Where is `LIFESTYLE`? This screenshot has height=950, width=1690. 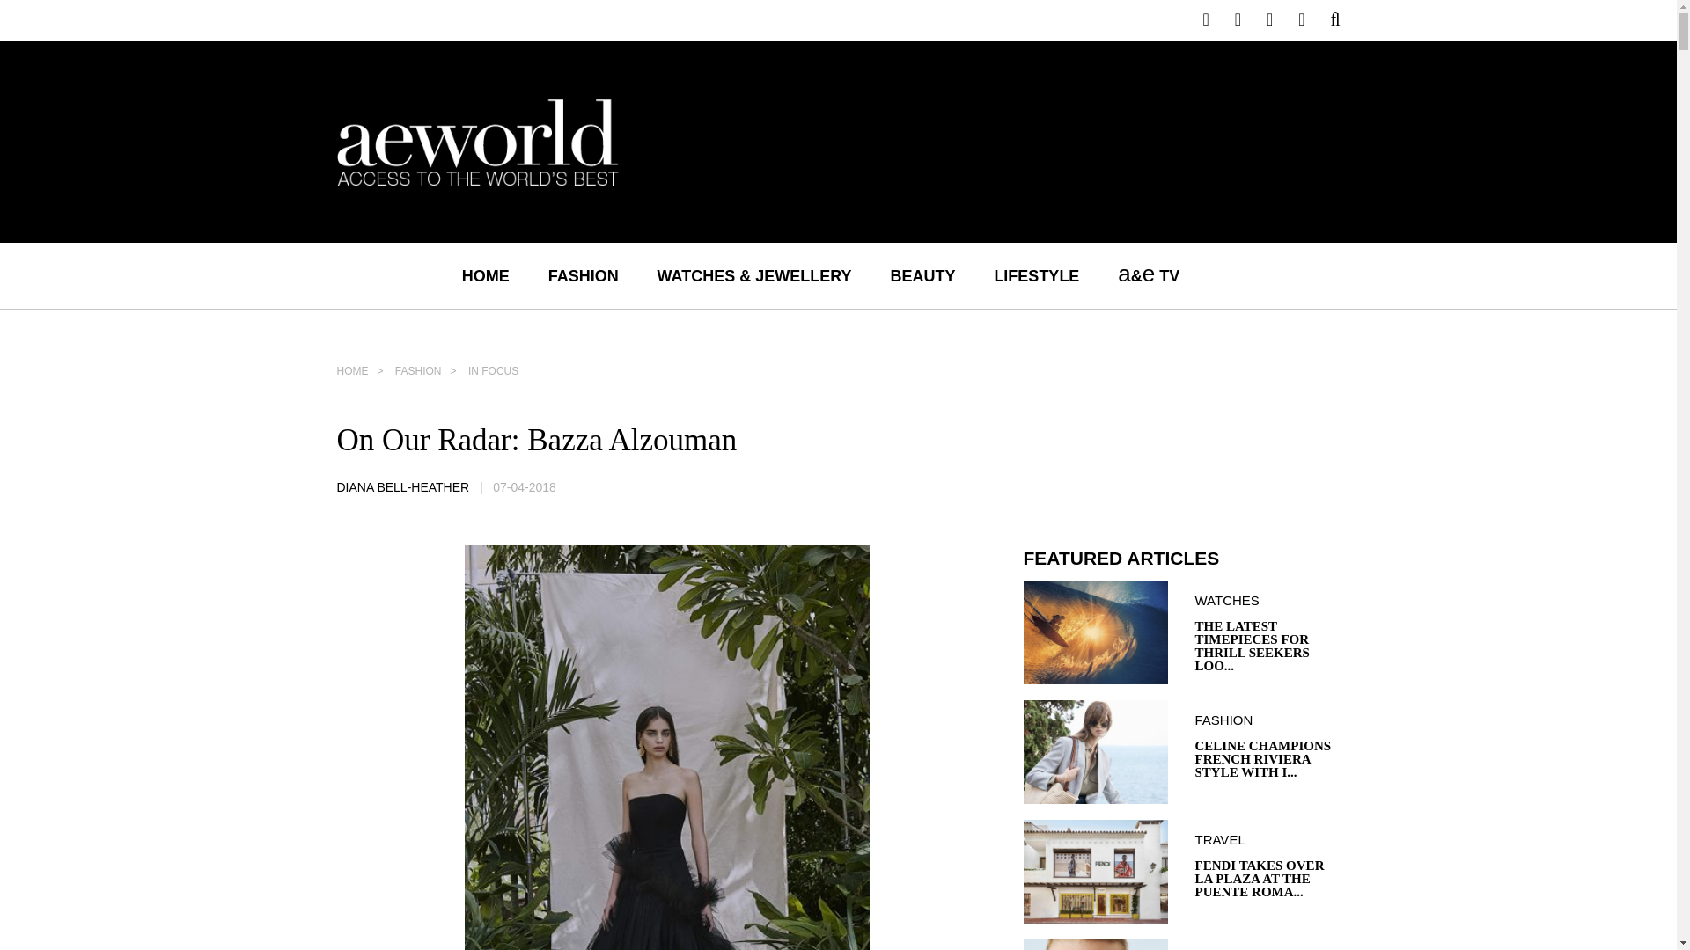 LIFESTYLE is located at coordinates (1036, 276).